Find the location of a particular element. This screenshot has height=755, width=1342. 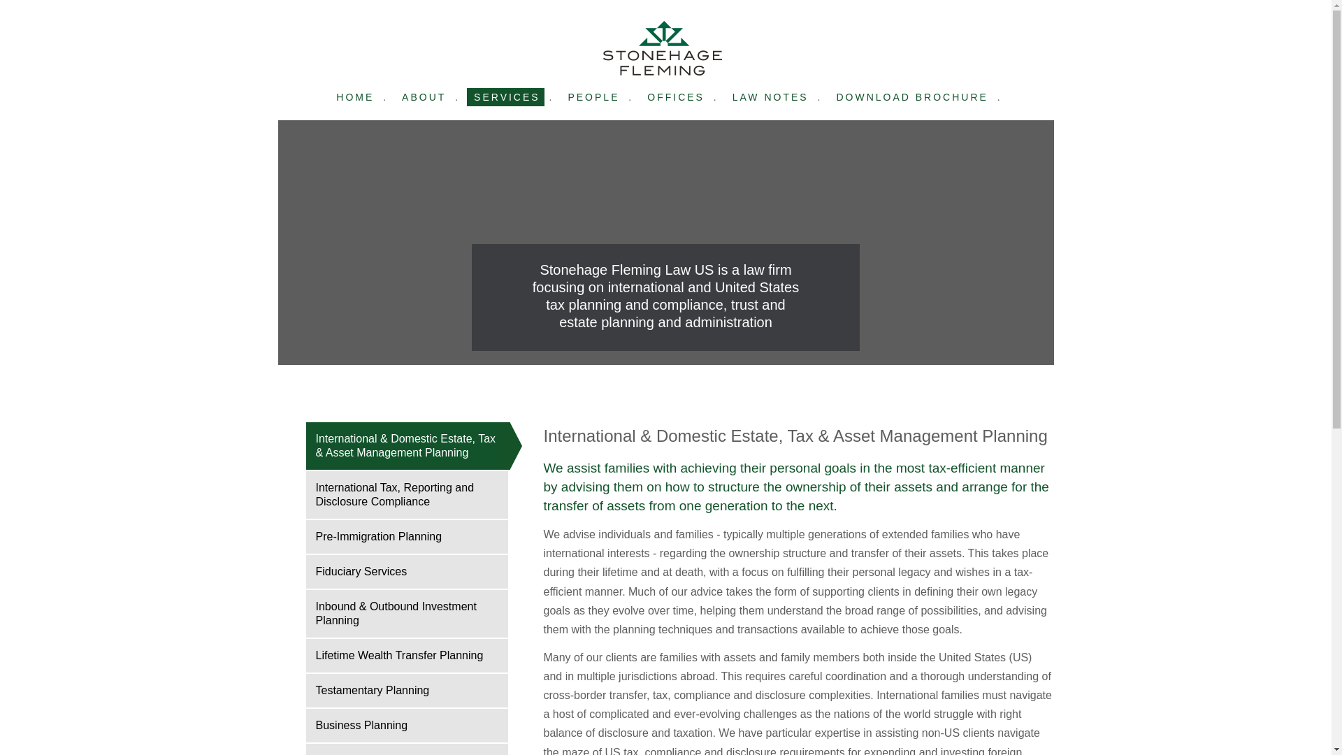

PEOPLE is located at coordinates (592, 97).